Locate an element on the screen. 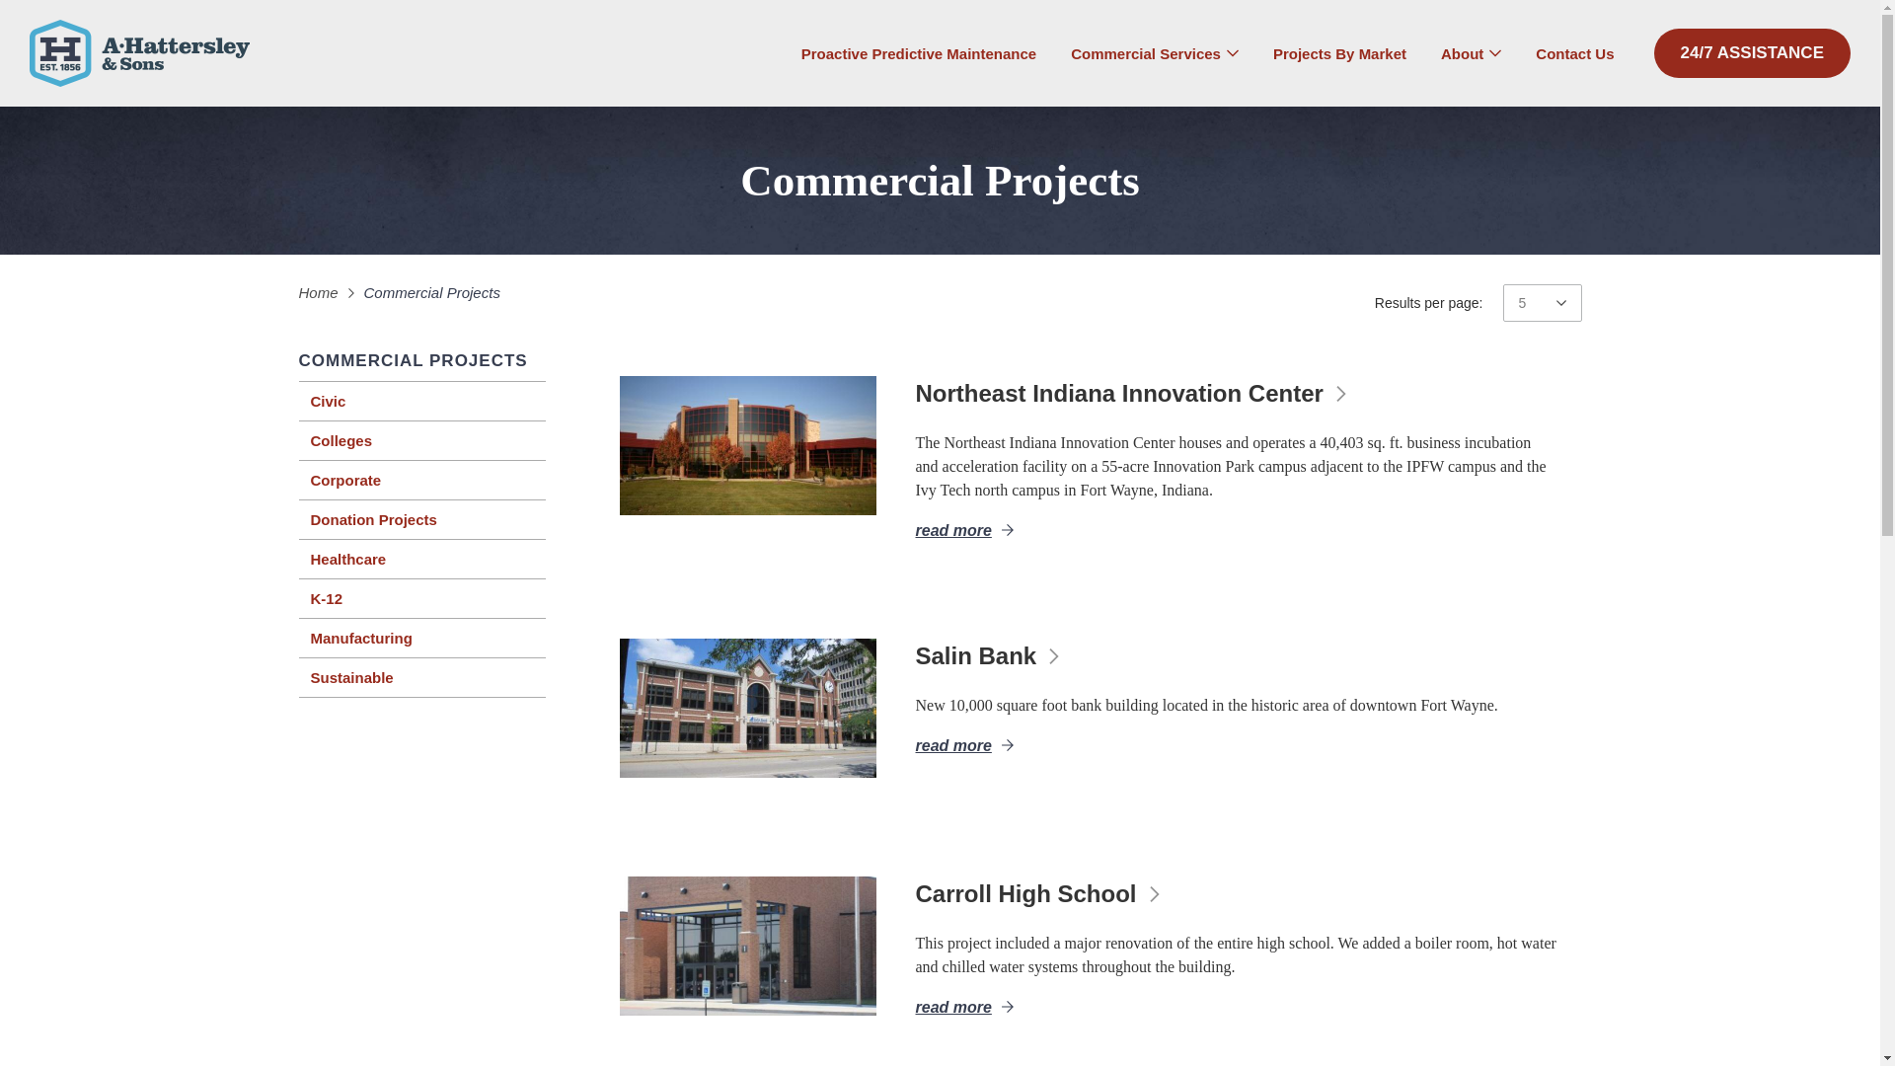  Projects By Market is located at coordinates (1339, 52).